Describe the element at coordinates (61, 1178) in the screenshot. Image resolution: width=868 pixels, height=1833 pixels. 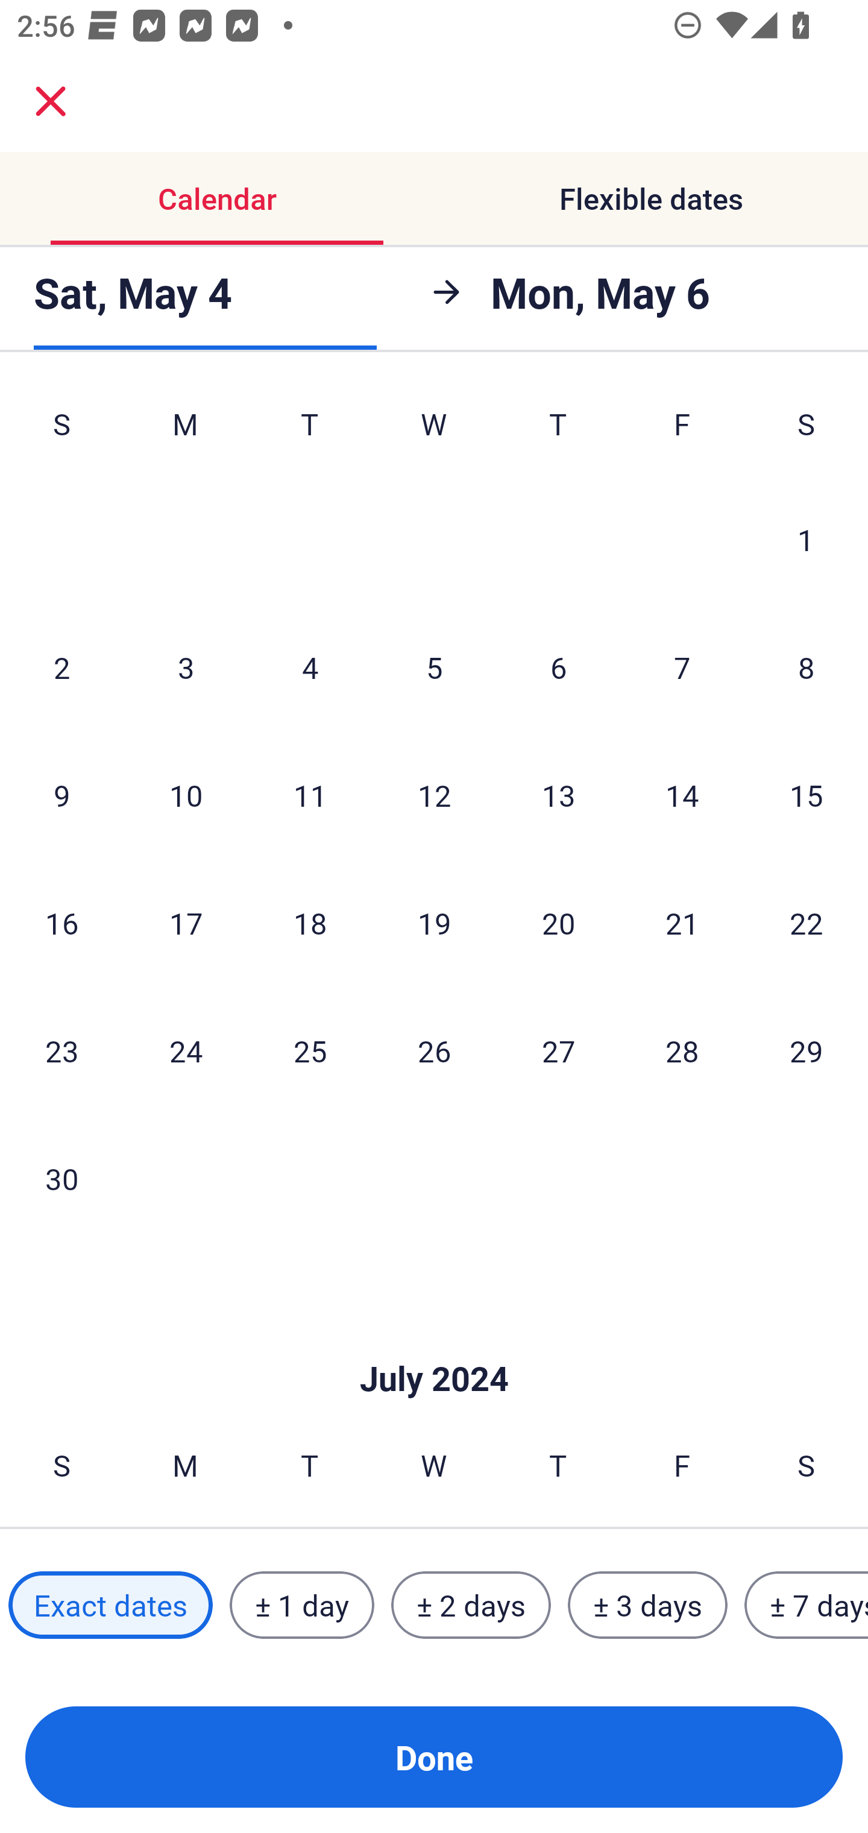
I see `30 Sunday, June 30, 2024` at that location.